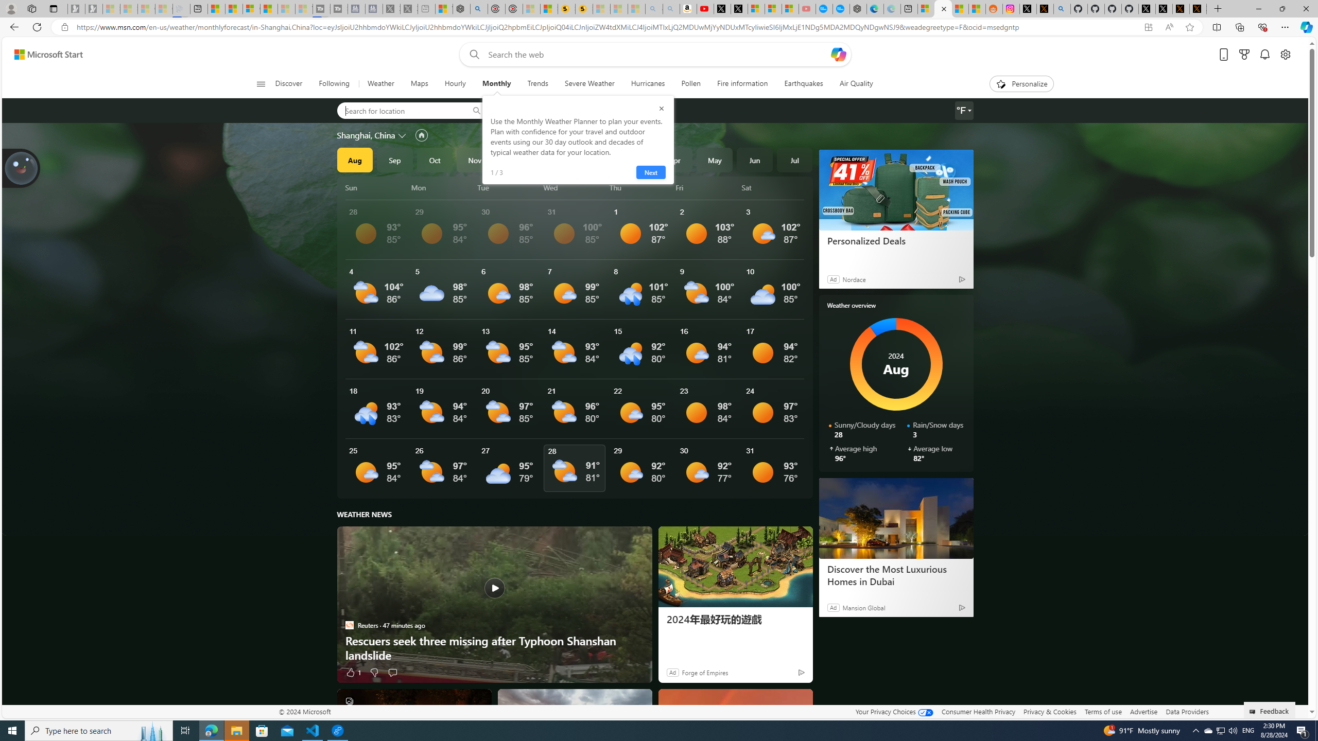  Describe the element at coordinates (896, 364) in the screenshot. I see `AutomationID: donut-chart-monthly` at that location.